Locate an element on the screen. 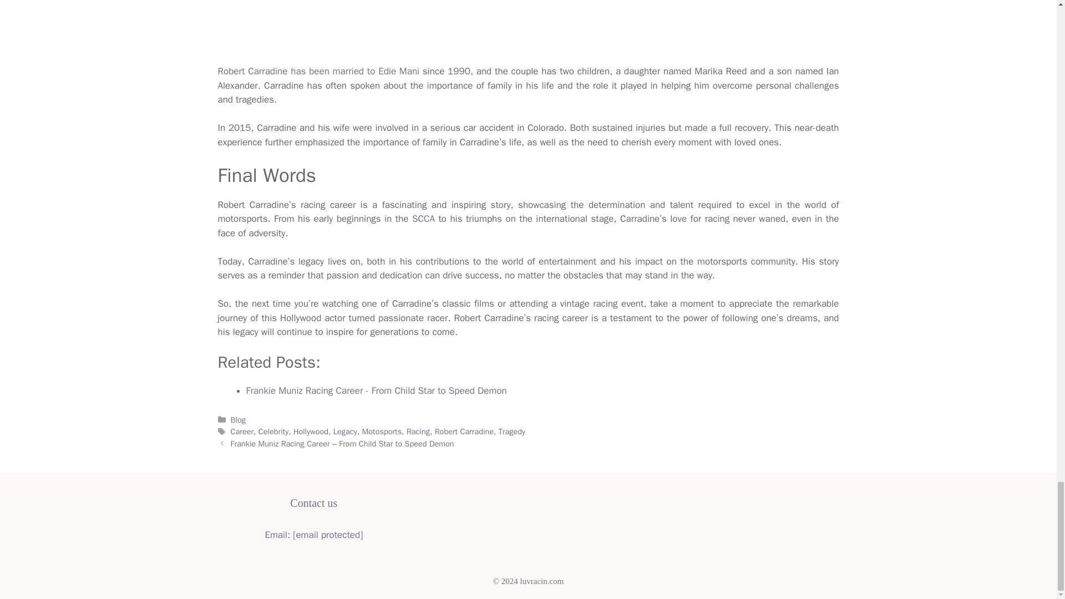 Image resolution: width=1065 pixels, height=599 pixels. Robert Carradine is located at coordinates (464, 432).